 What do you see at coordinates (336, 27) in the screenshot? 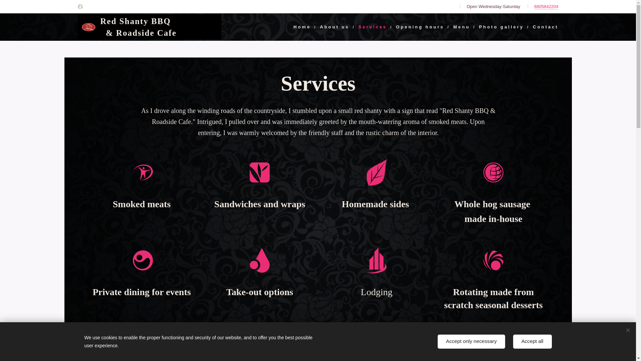
I see `About us` at bounding box center [336, 27].